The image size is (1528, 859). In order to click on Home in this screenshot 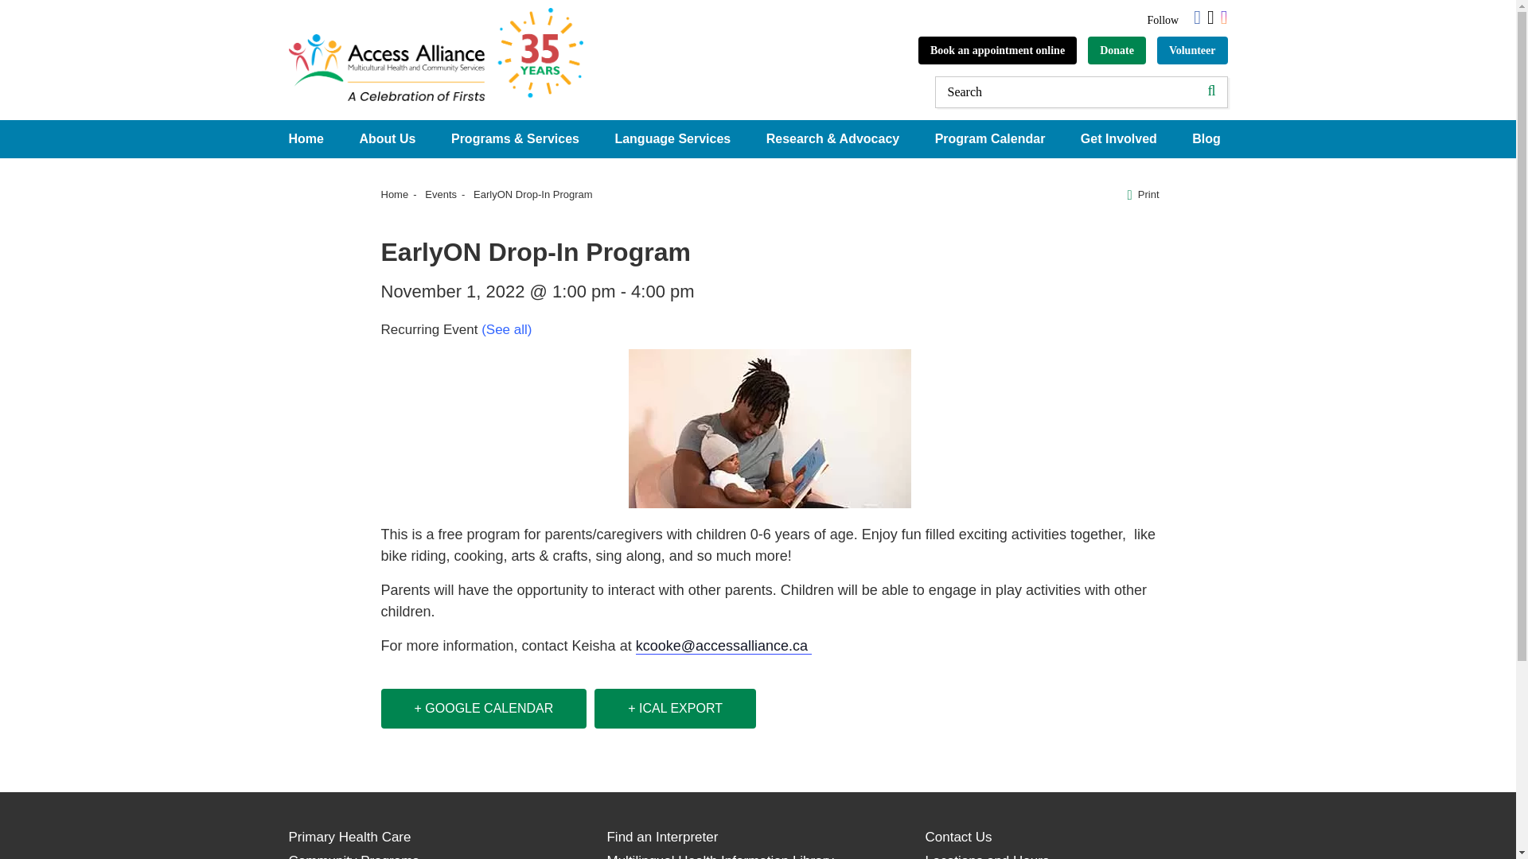, I will do `click(306, 138)`.